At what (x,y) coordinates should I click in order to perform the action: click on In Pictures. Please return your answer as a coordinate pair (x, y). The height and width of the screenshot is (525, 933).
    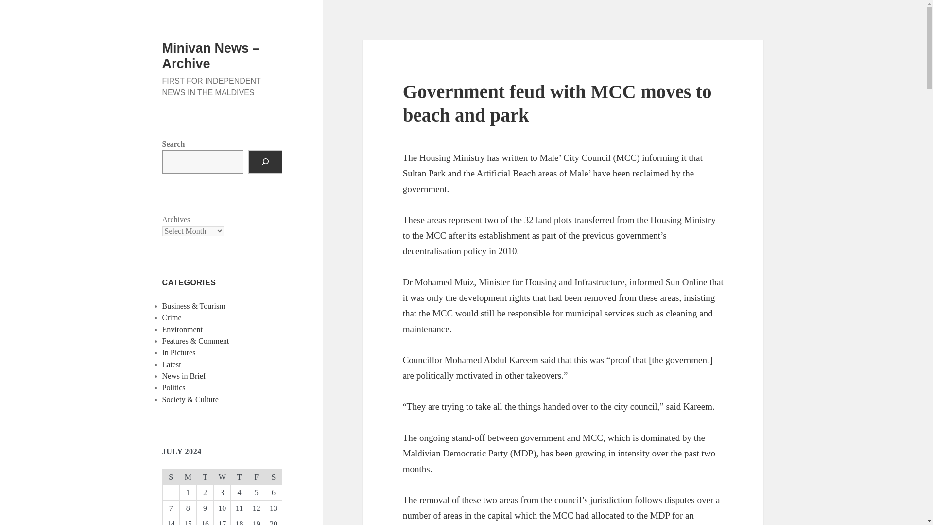
    Looking at the image, I should click on (179, 353).